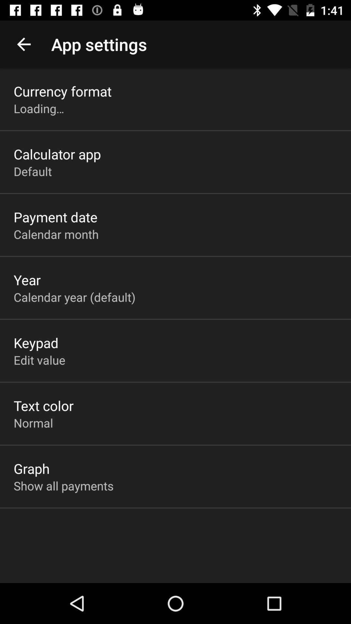 The height and width of the screenshot is (624, 351). I want to click on scroll to the calendar year (default) app, so click(74, 297).